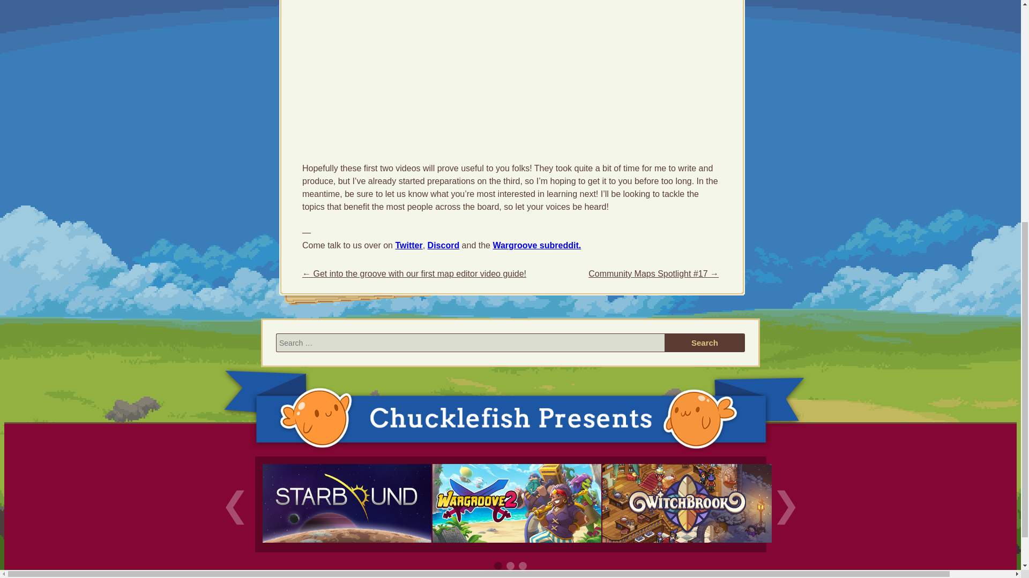  Describe the element at coordinates (347, 546) in the screenshot. I see `Starbound` at that location.